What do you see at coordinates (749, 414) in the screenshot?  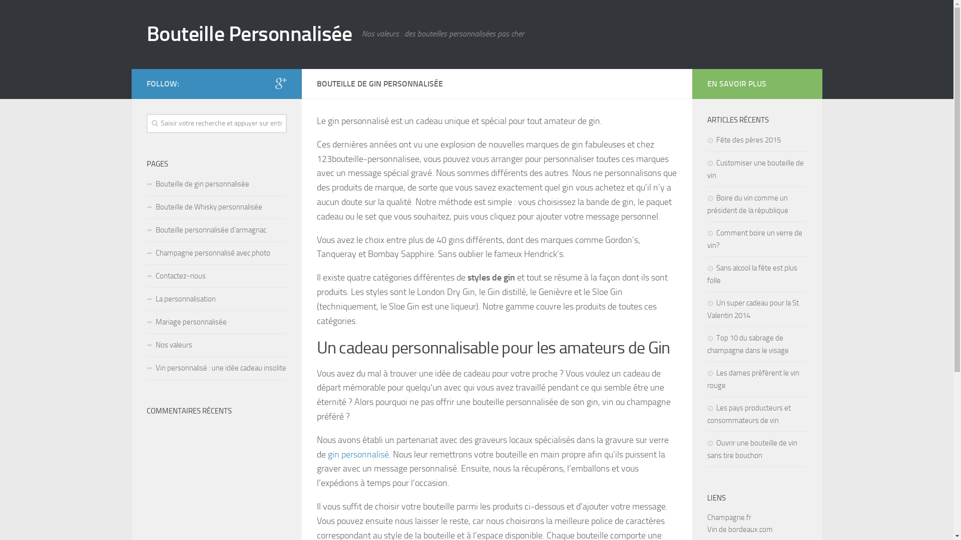 I see `Les pays producteurs et consommateurs de vin` at bounding box center [749, 414].